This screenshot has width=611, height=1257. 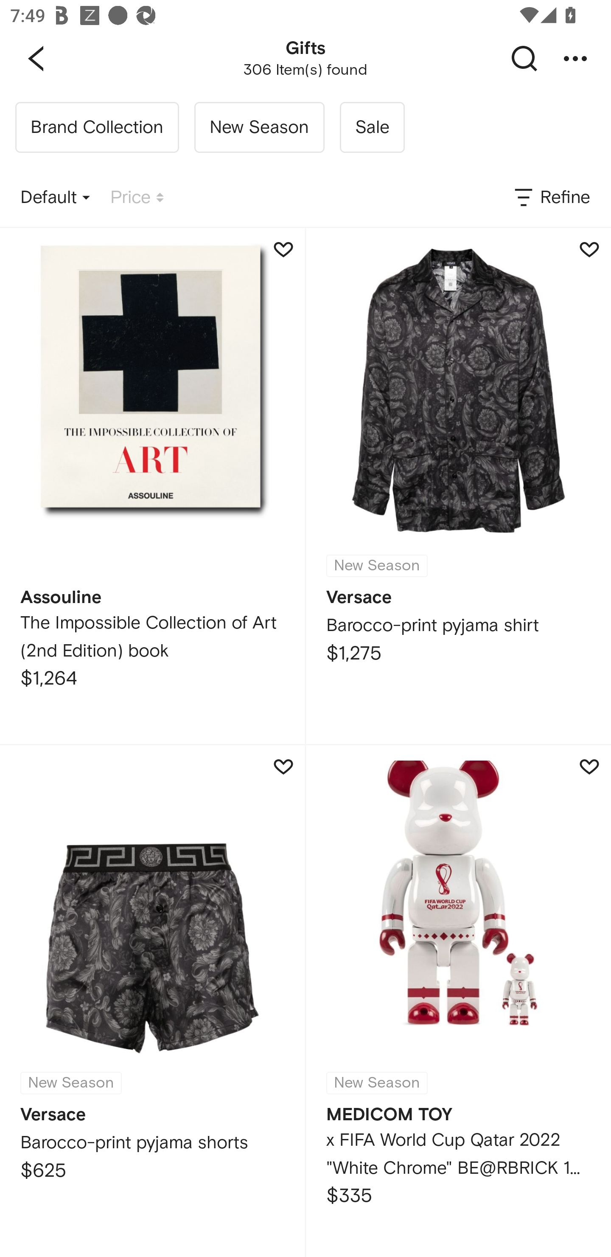 What do you see at coordinates (372, 127) in the screenshot?
I see `Sale` at bounding box center [372, 127].